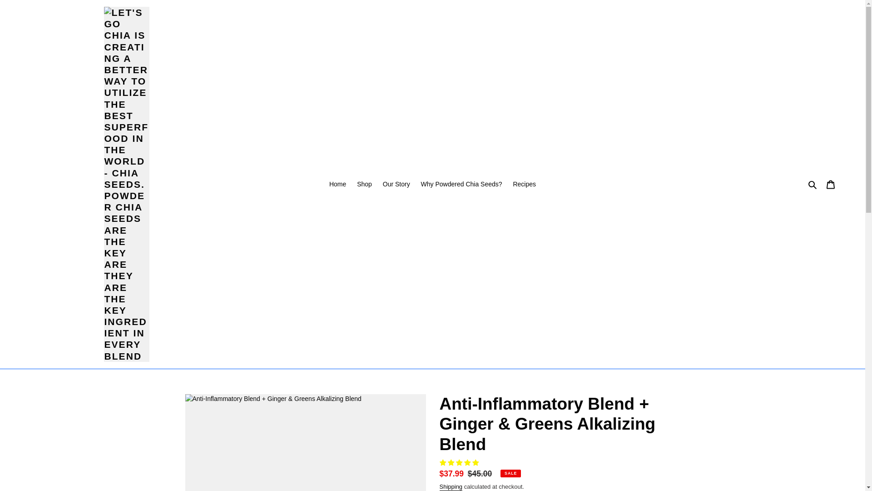  What do you see at coordinates (831, 184) in the screenshot?
I see `Cart` at bounding box center [831, 184].